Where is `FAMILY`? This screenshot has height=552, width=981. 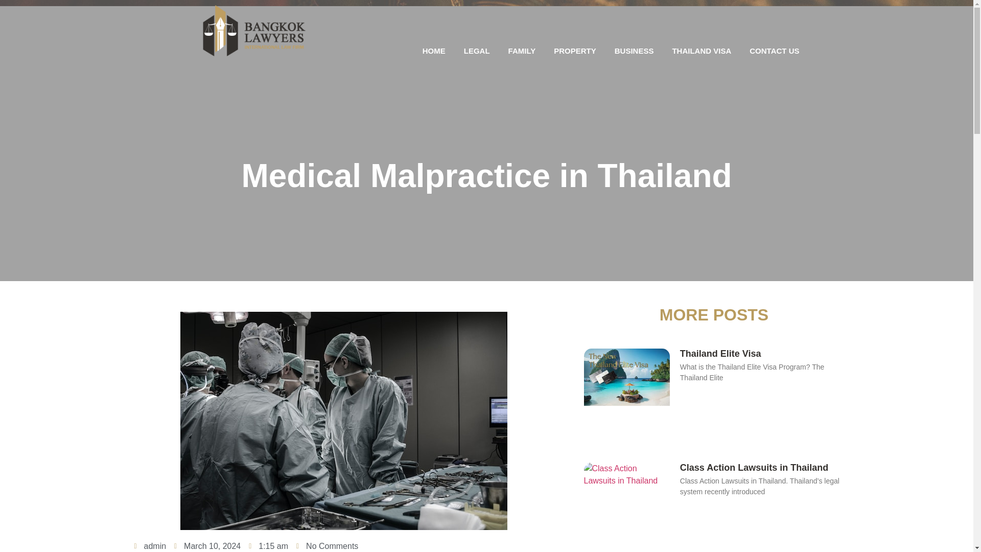
FAMILY is located at coordinates (522, 51).